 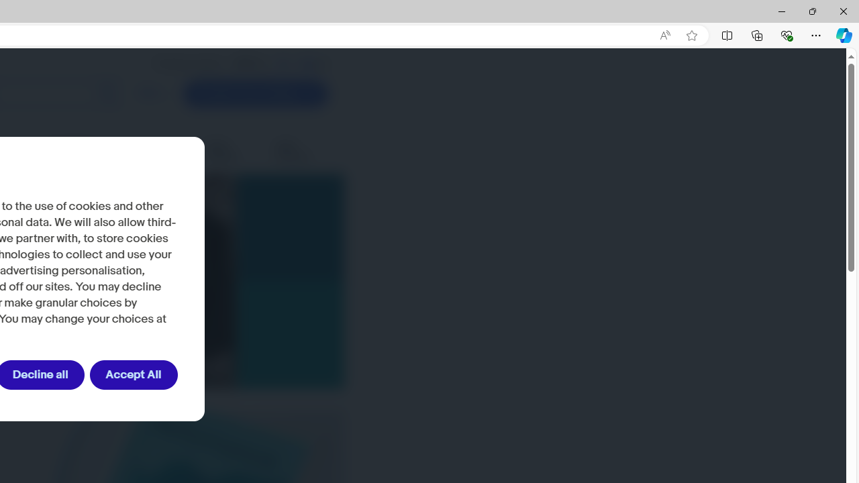 I want to click on Browser essentials, so click(x=787, y=35).